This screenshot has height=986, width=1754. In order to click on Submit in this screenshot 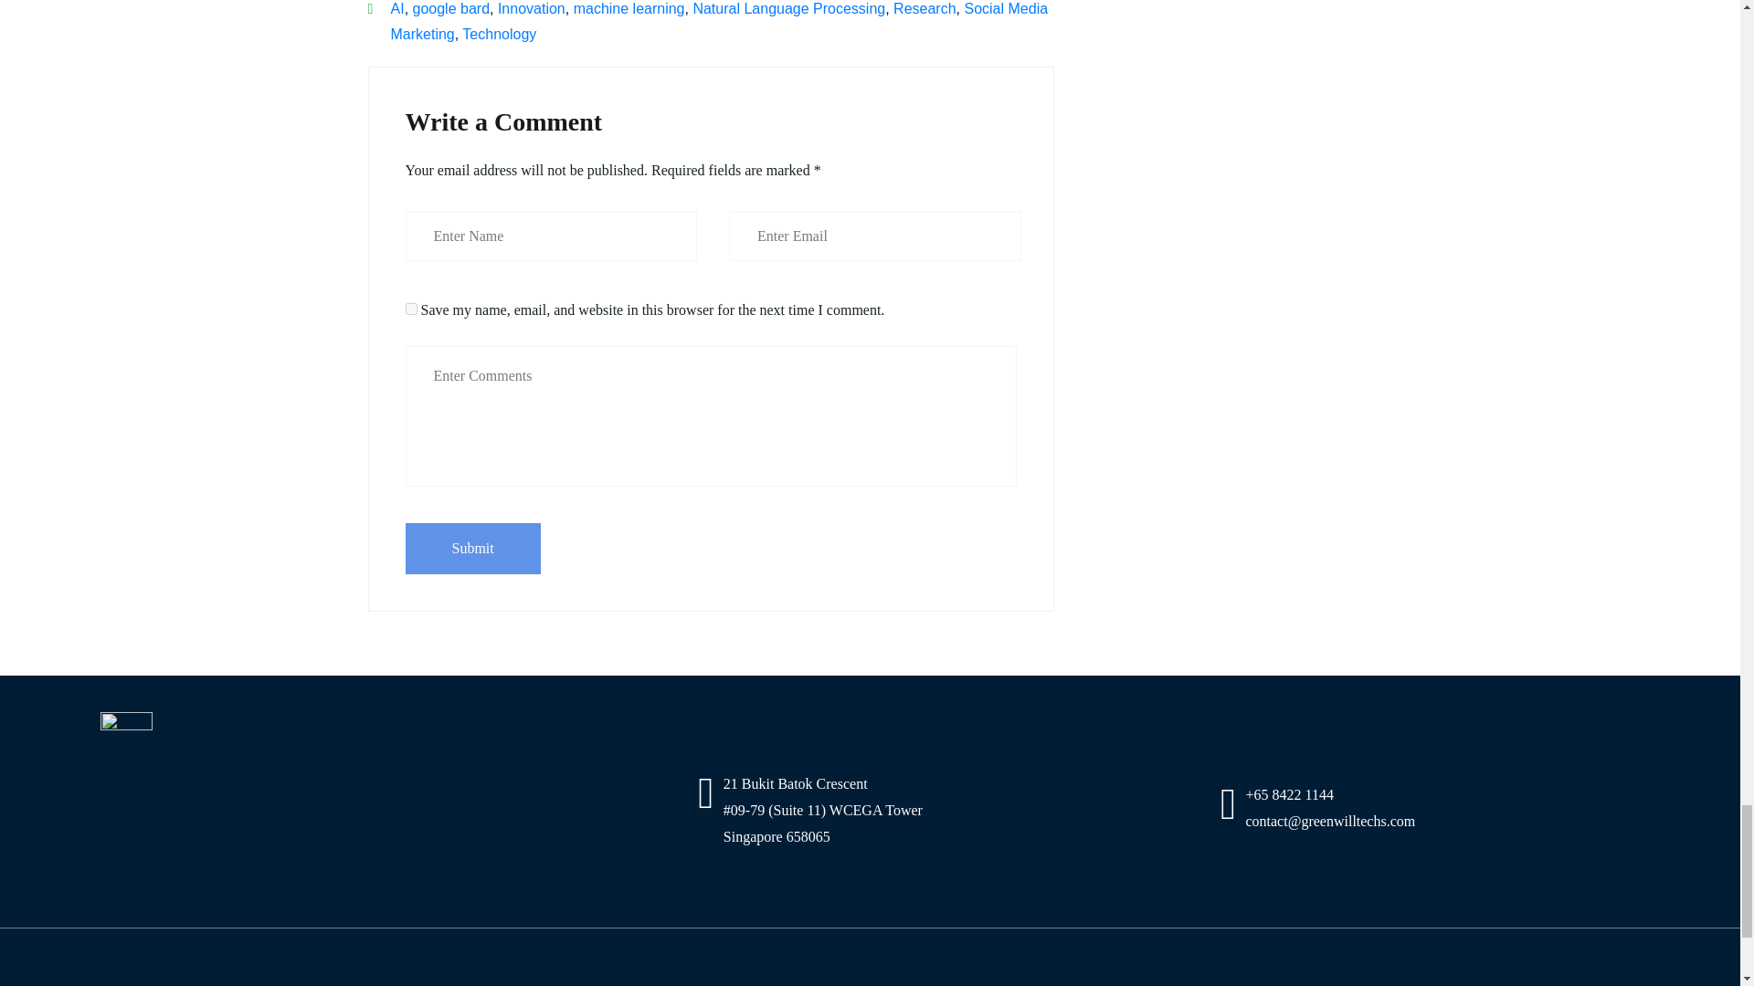, I will do `click(472, 548)`.